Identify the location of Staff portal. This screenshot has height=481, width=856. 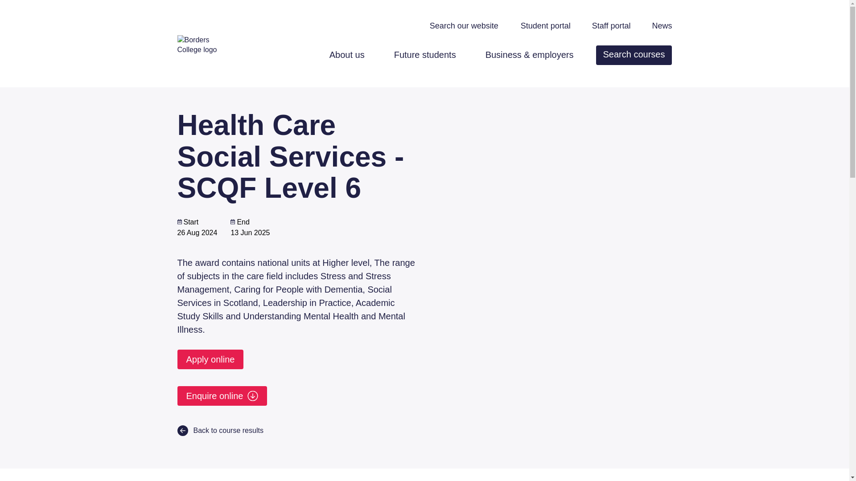
(612, 27).